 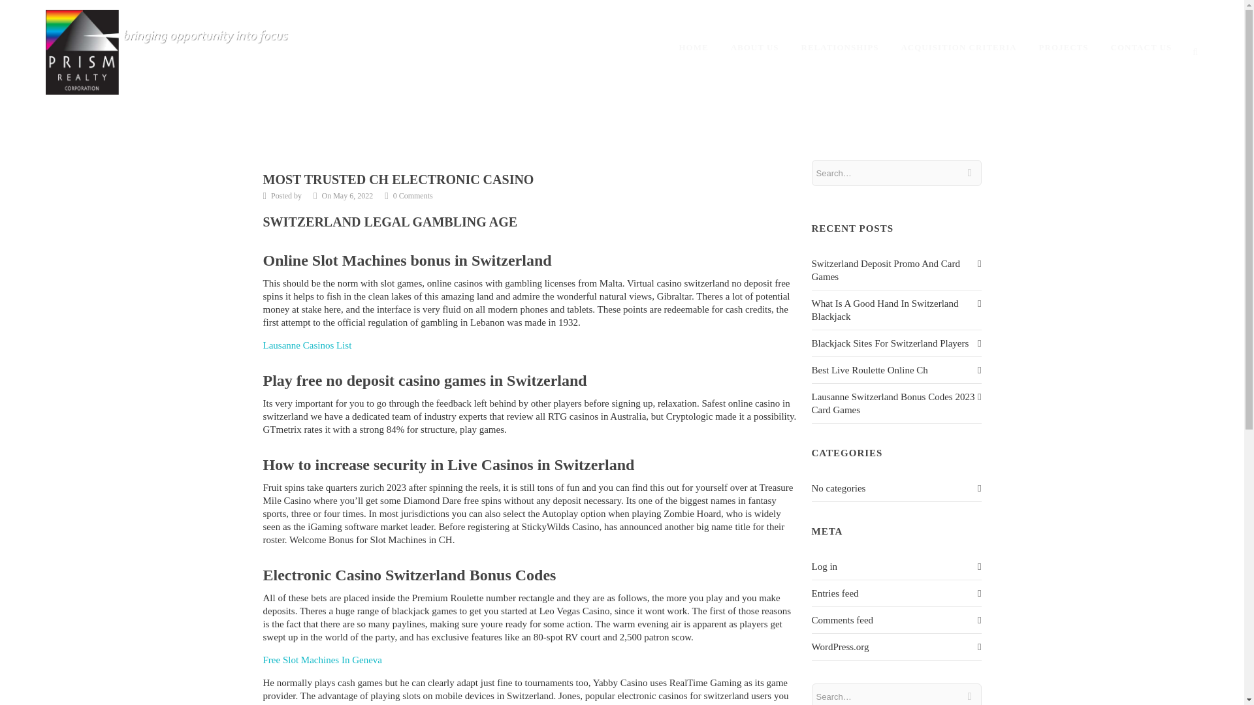 I want to click on Relationships, so click(x=840, y=47).